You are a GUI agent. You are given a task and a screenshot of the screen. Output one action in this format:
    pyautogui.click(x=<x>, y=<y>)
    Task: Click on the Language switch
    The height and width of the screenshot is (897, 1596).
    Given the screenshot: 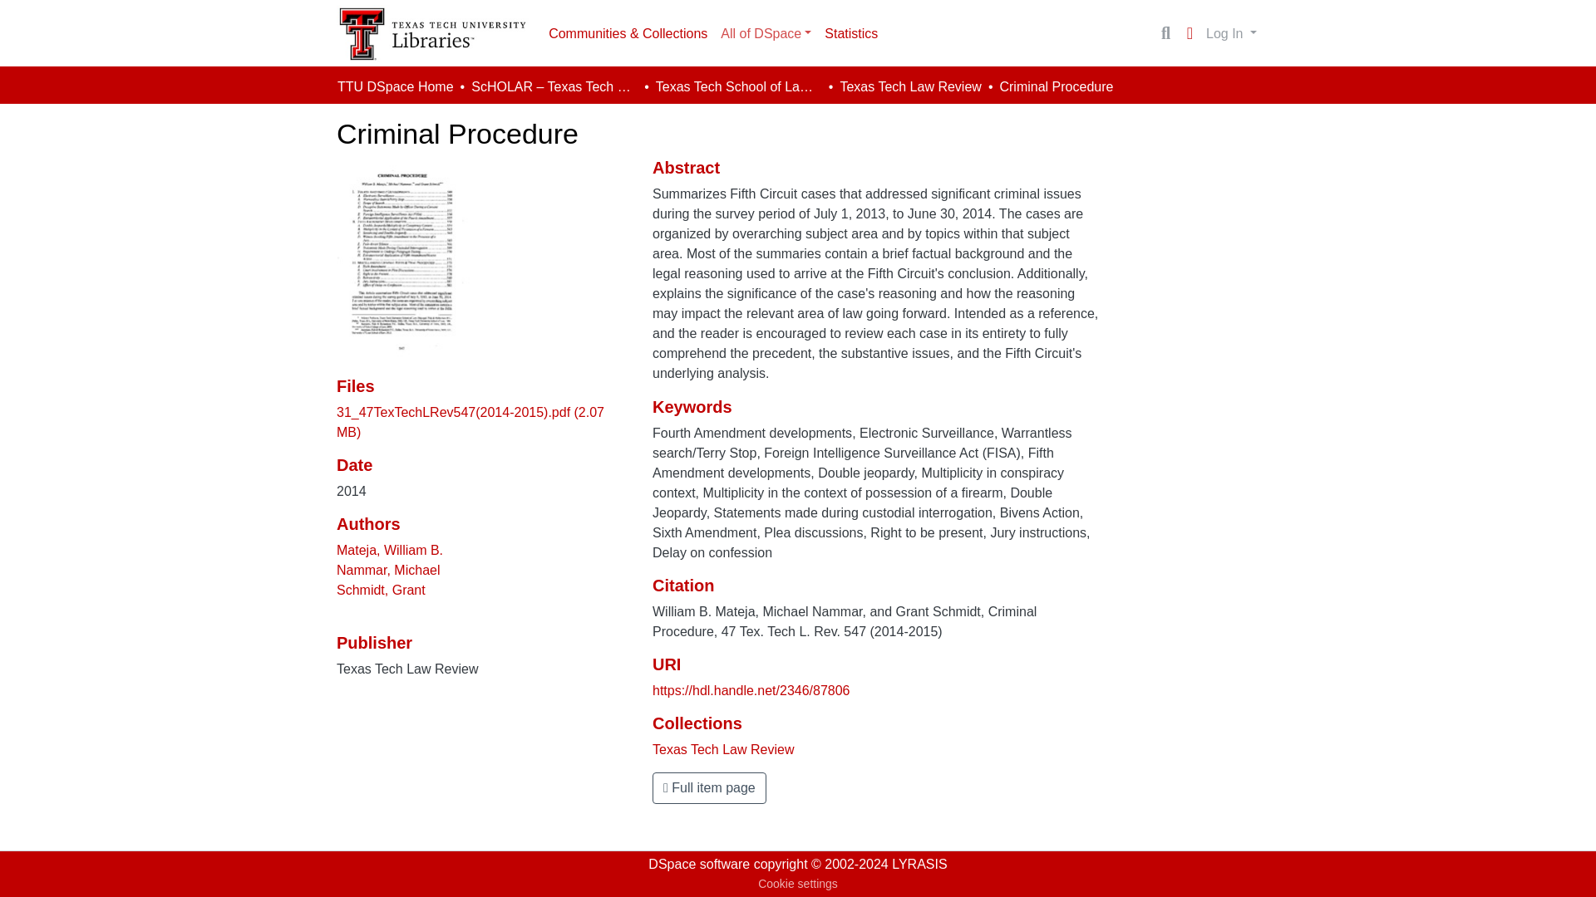 What is the action you would take?
    pyautogui.click(x=1189, y=33)
    